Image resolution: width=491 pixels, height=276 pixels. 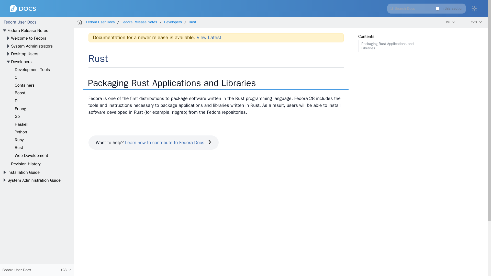 What do you see at coordinates (24, 172) in the screenshot?
I see `Installation Guide` at bounding box center [24, 172].